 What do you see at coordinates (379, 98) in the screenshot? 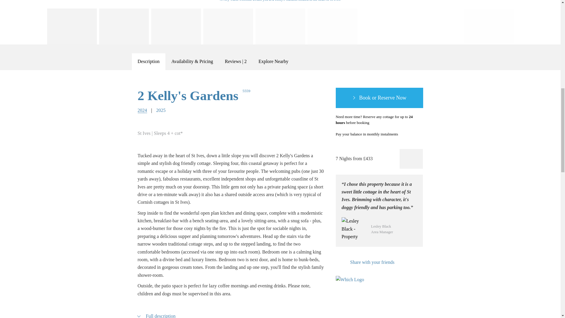
I see `Book or Reserve` at bounding box center [379, 98].